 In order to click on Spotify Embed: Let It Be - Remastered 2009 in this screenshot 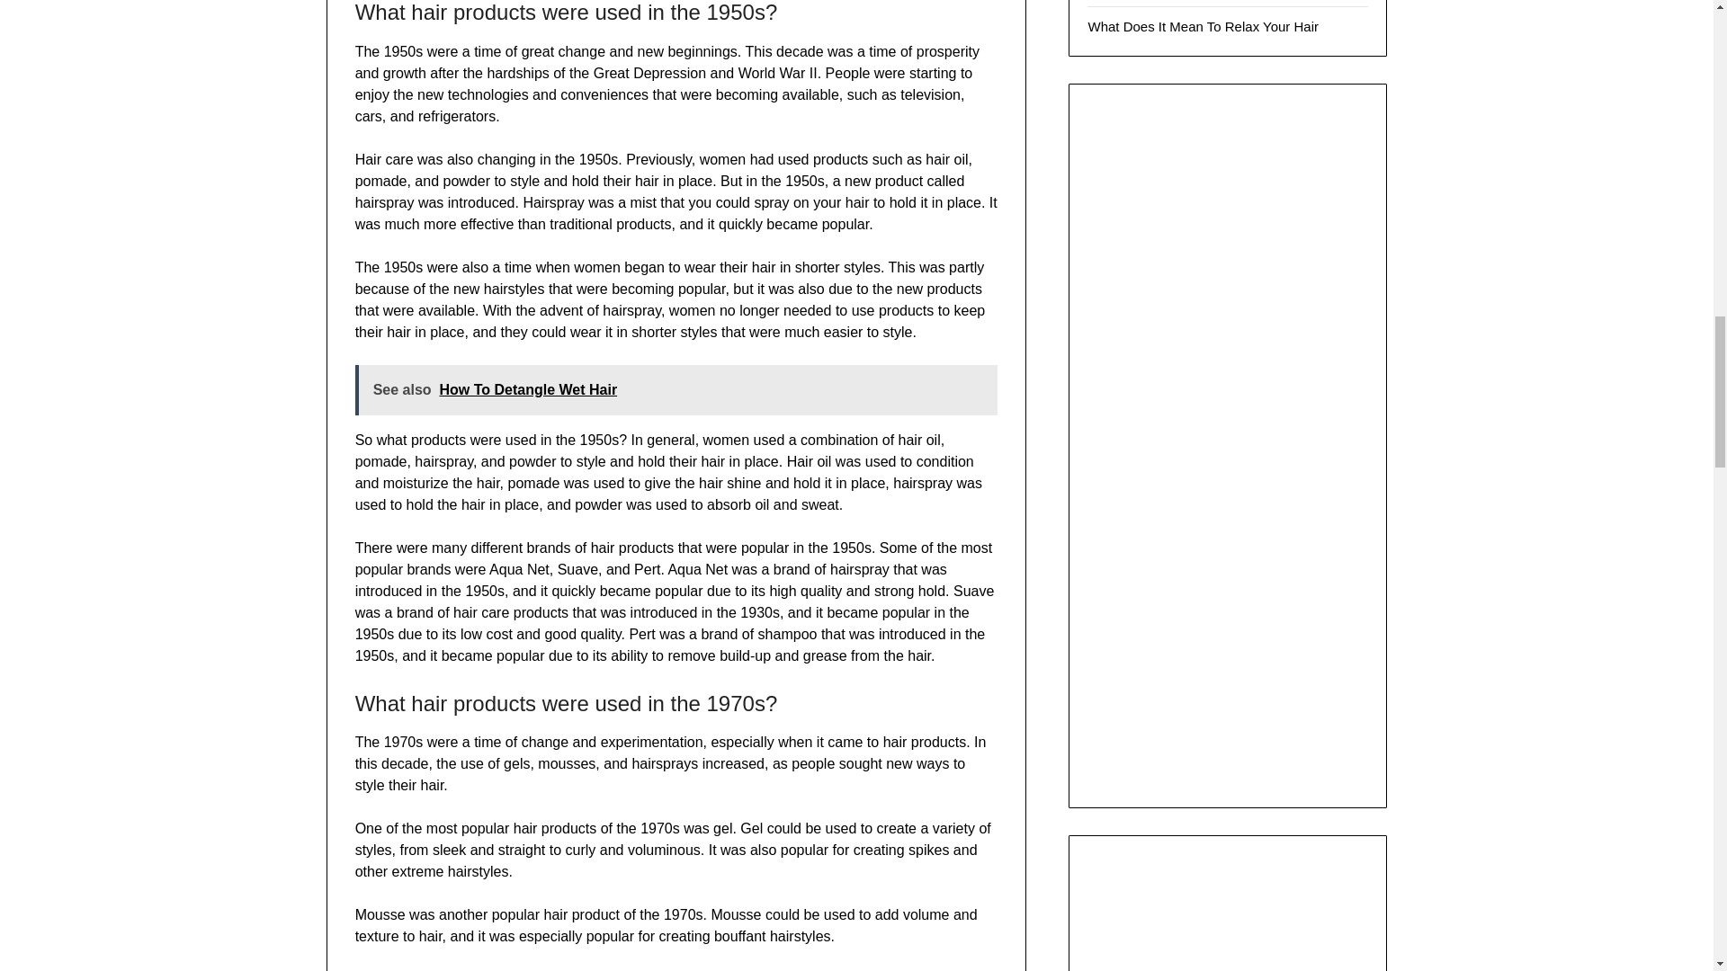, I will do `click(1227, 919)`.